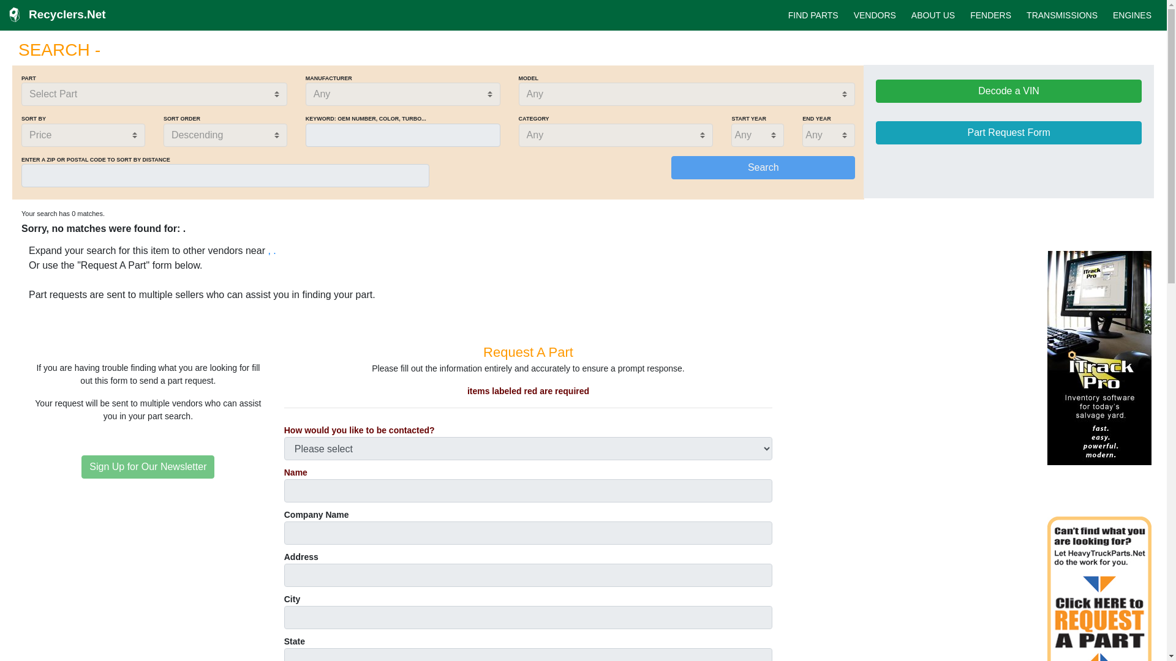 This screenshot has width=1176, height=661. What do you see at coordinates (933, 15) in the screenshot?
I see `ABOUT US` at bounding box center [933, 15].